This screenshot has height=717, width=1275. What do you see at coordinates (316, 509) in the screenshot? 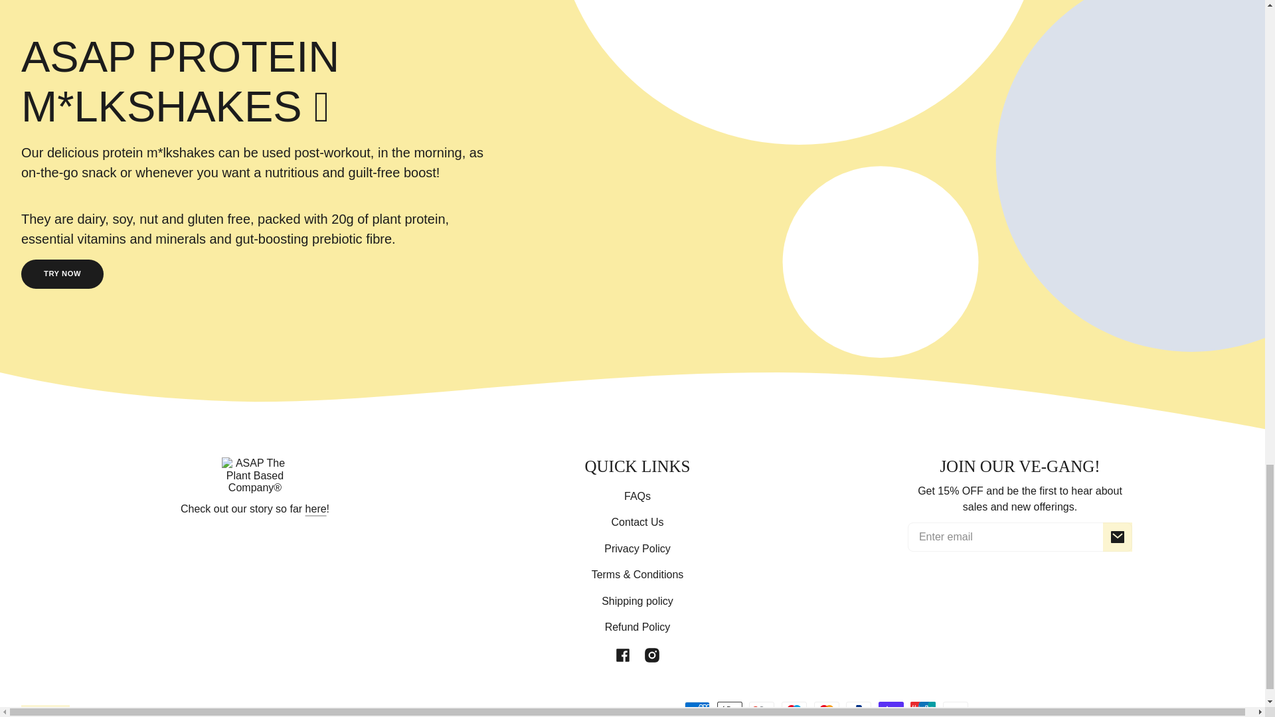
I see `here` at bounding box center [316, 509].